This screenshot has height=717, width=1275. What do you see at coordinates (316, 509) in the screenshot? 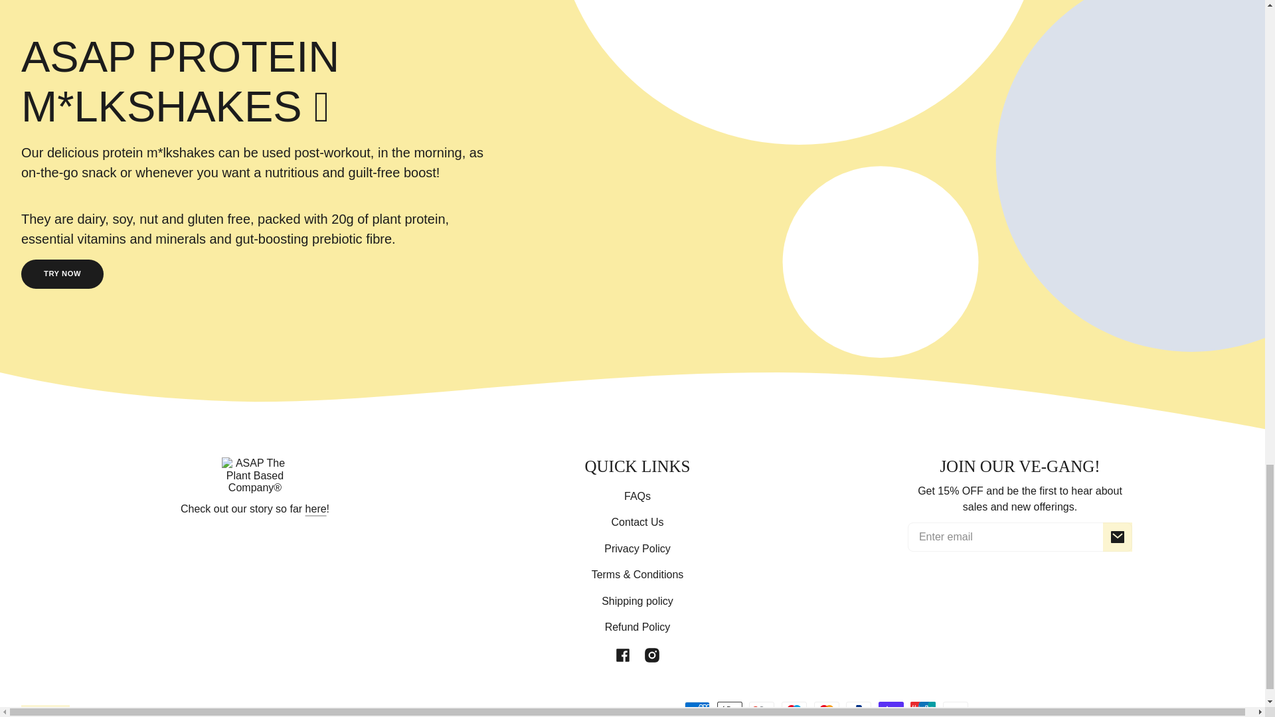
I see `here` at bounding box center [316, 509].